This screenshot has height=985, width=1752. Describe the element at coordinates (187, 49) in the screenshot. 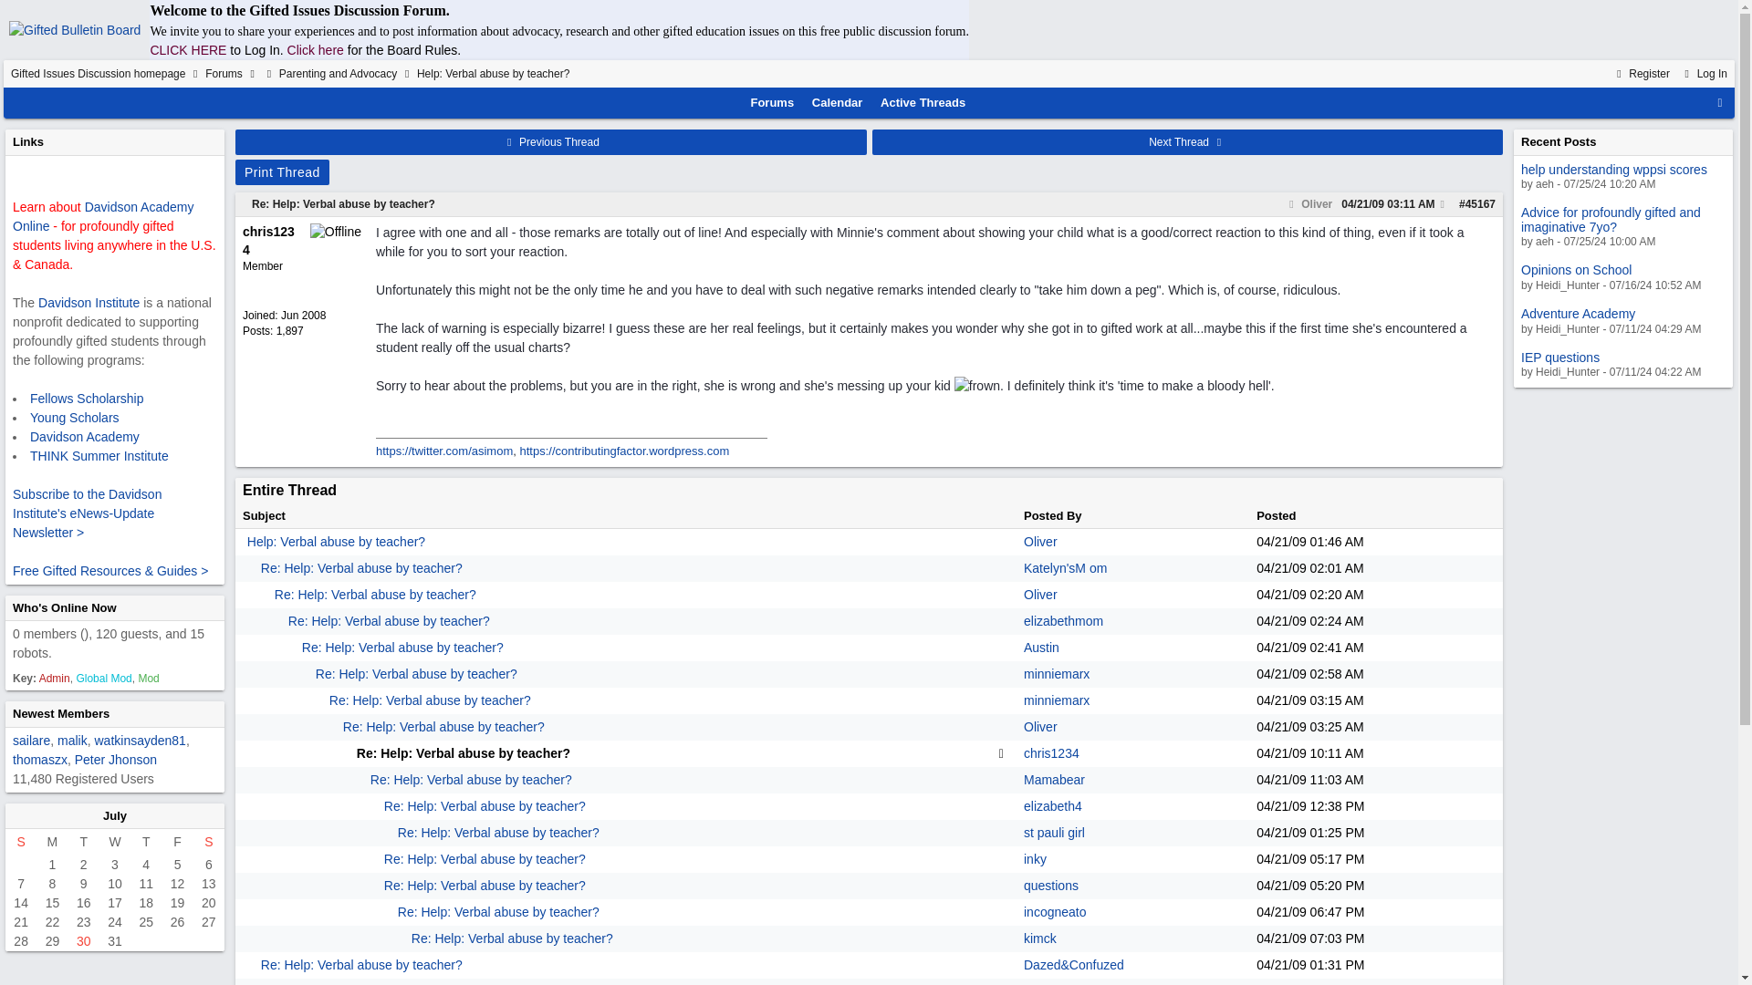

I see `CLICK HERE` at that location.